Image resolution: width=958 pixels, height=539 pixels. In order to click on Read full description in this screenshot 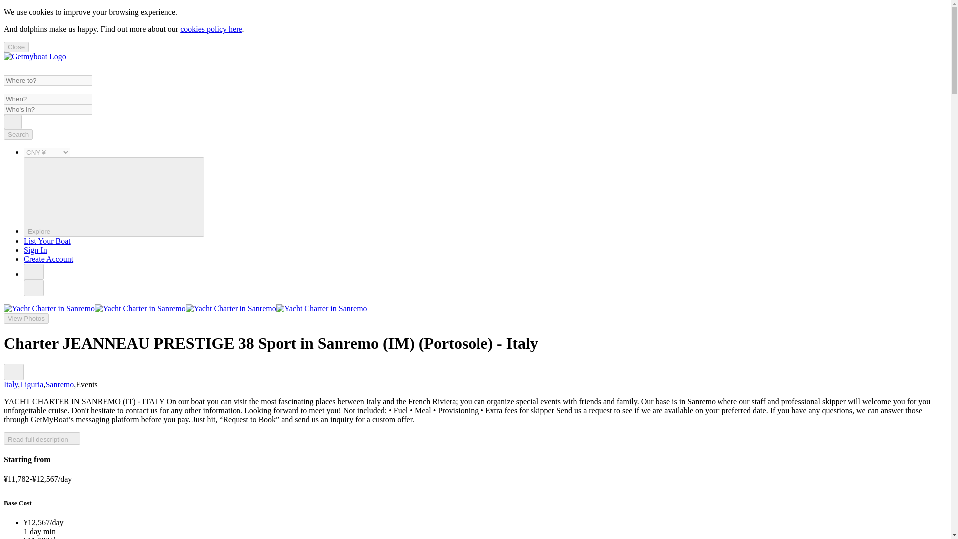, I will do `click(42, 438)`.